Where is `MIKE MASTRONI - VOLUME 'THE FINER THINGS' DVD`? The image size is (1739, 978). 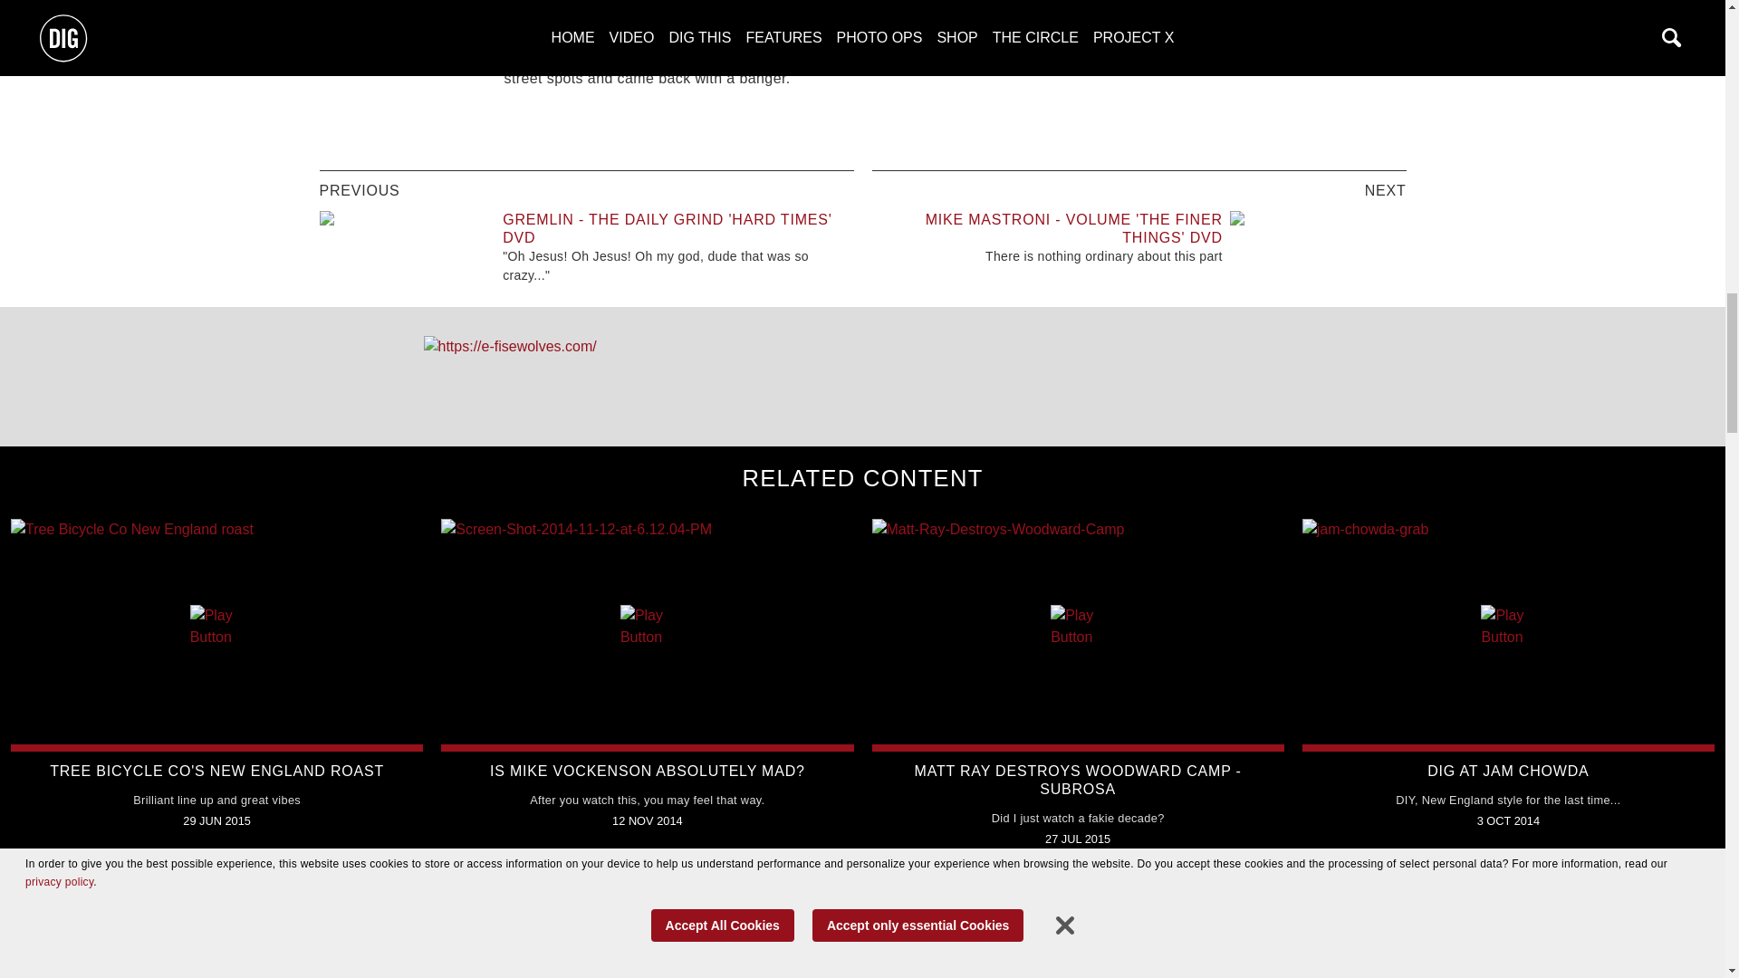
MIKE MASTRONI - VOLUME 'THE FINER THINGS' DVD is located at coordinates (1073, 228).